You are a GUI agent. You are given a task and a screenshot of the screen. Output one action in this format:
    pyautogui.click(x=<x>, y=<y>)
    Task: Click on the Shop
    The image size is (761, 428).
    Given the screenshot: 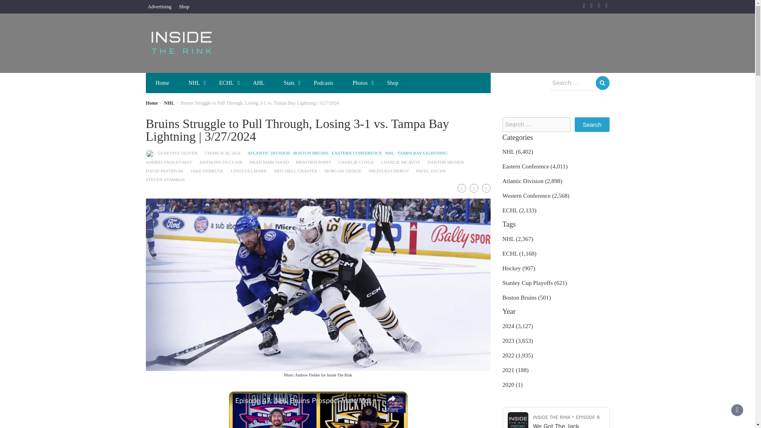 What is the action you would take?
    pyautogui.click(x=184, y=6)
    